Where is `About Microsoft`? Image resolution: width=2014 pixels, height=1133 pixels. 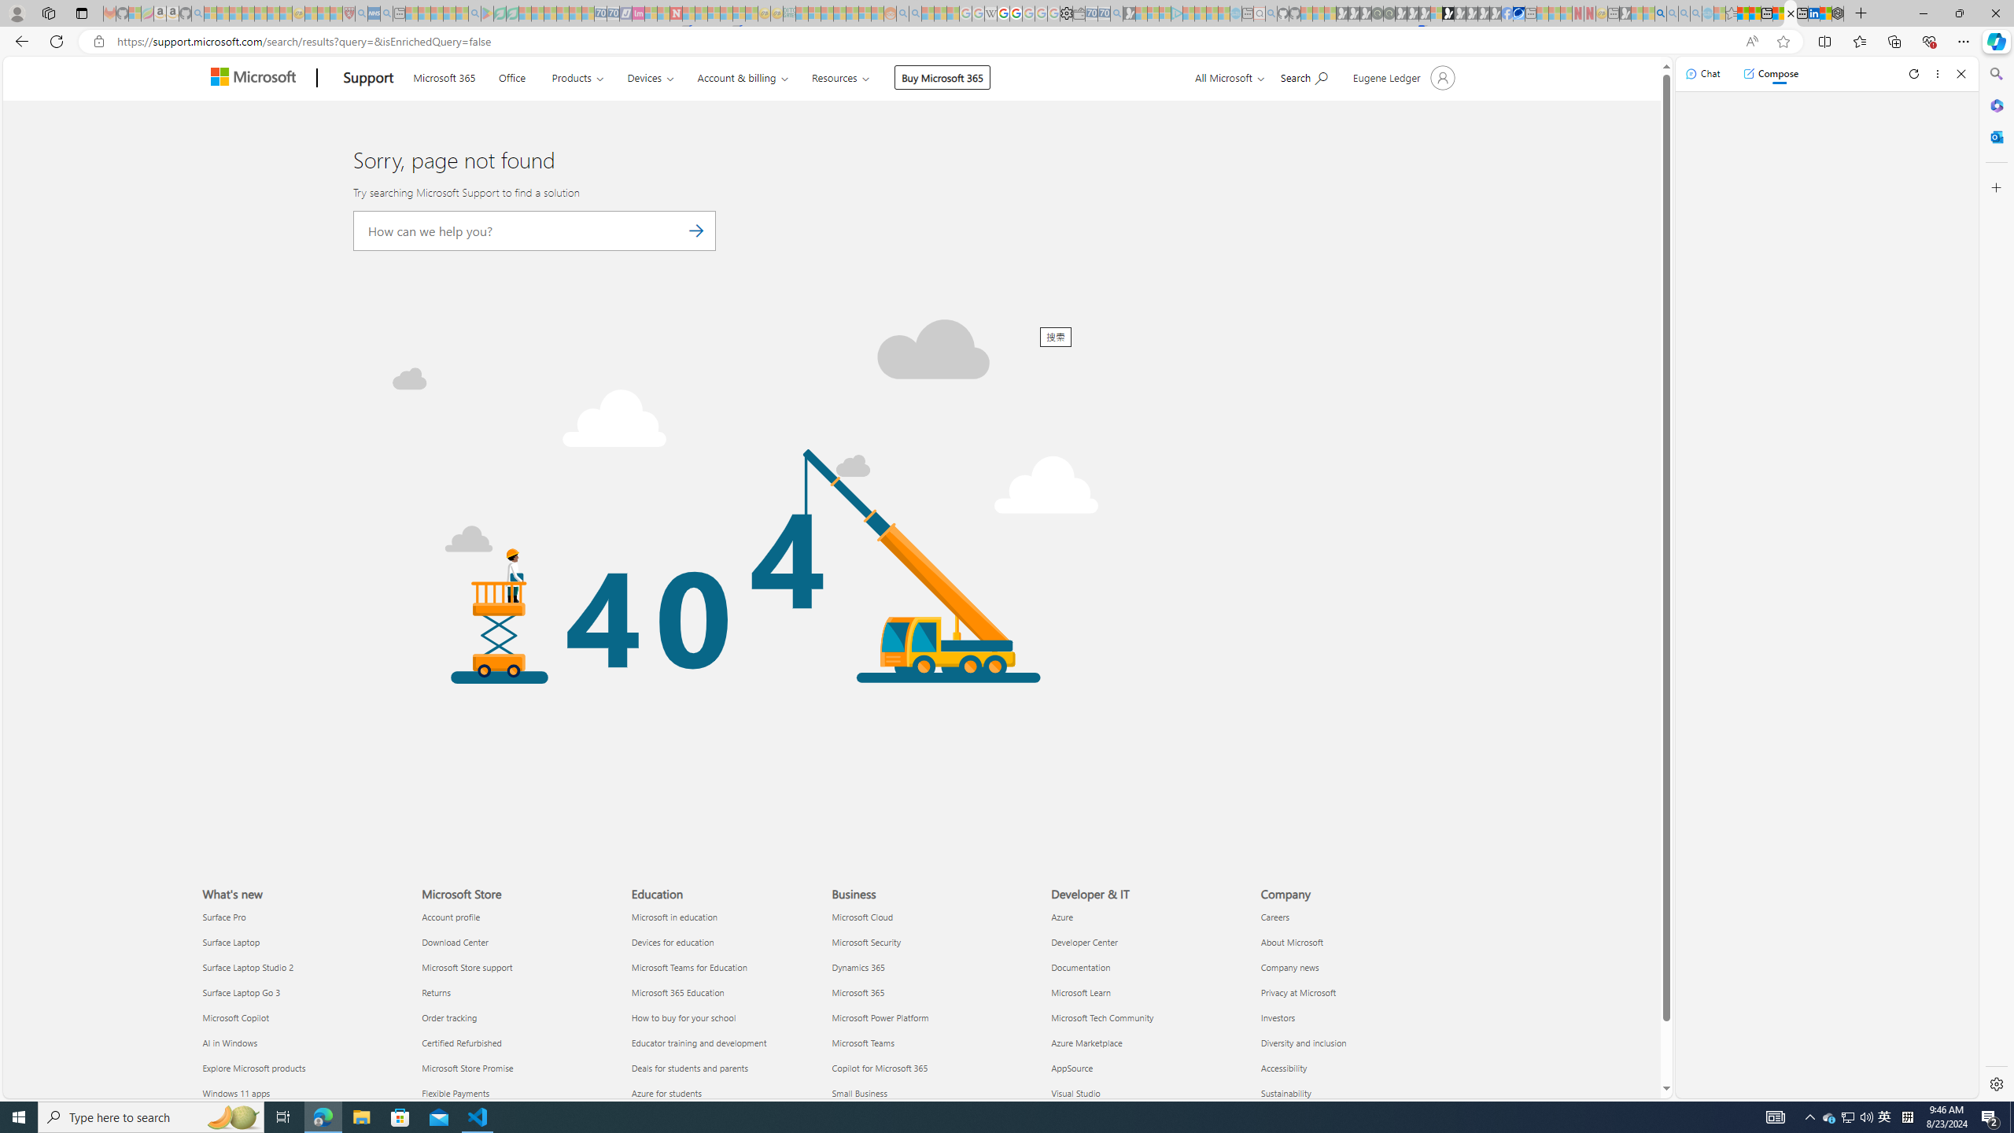 About Microsoft is located at coordinates (1356, 941).